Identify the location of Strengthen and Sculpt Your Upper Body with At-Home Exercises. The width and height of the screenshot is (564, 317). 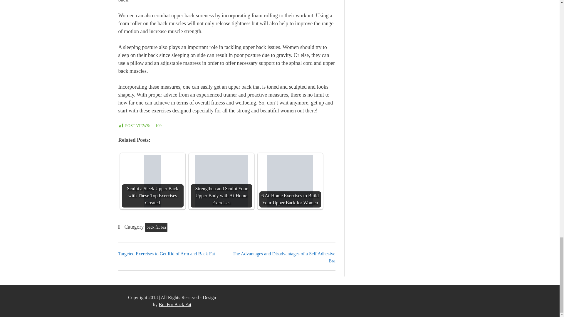
(221, 181).